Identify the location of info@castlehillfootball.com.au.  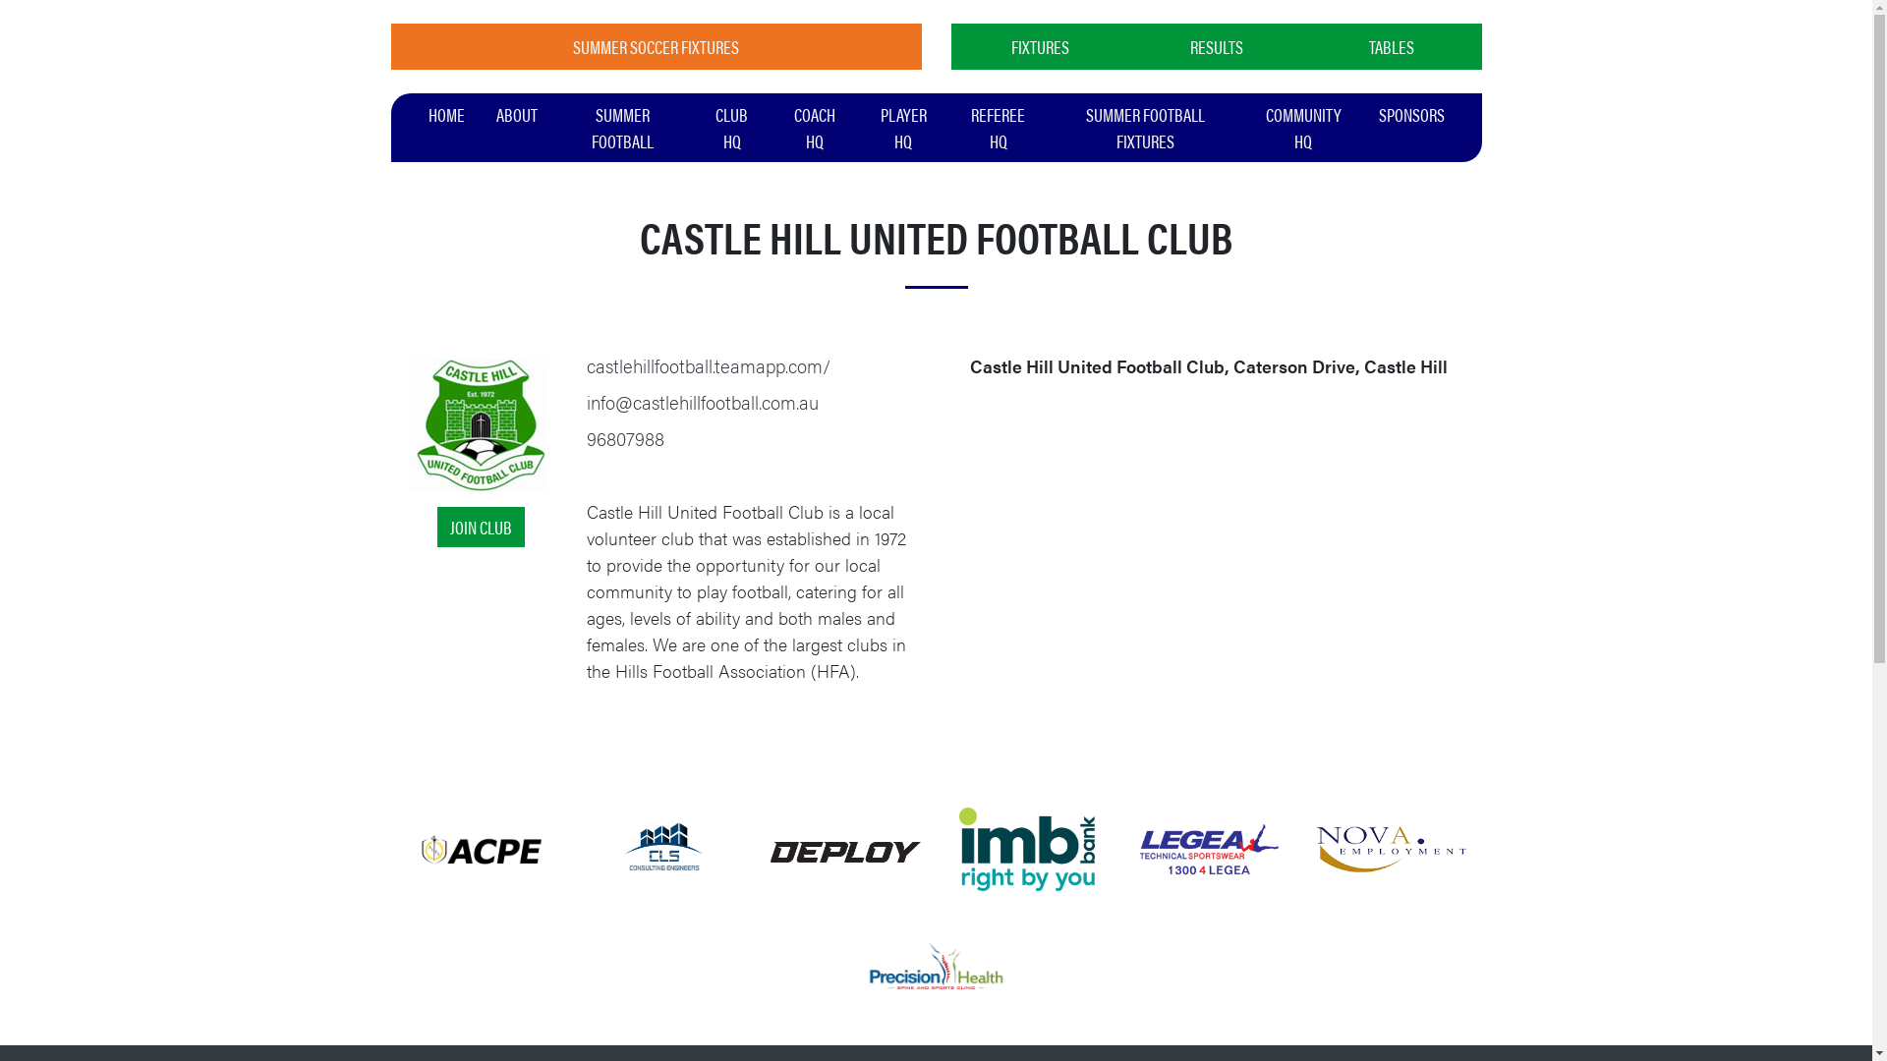
(703, 402).